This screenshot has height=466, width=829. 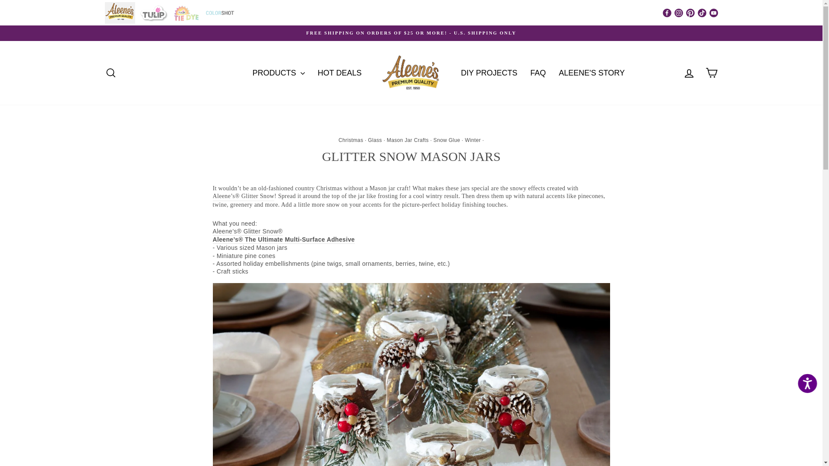 What do you see at coordinates (111, 72) in the screenshot?
I see `ICON-SEARCH` at bounding box center [111, 72].